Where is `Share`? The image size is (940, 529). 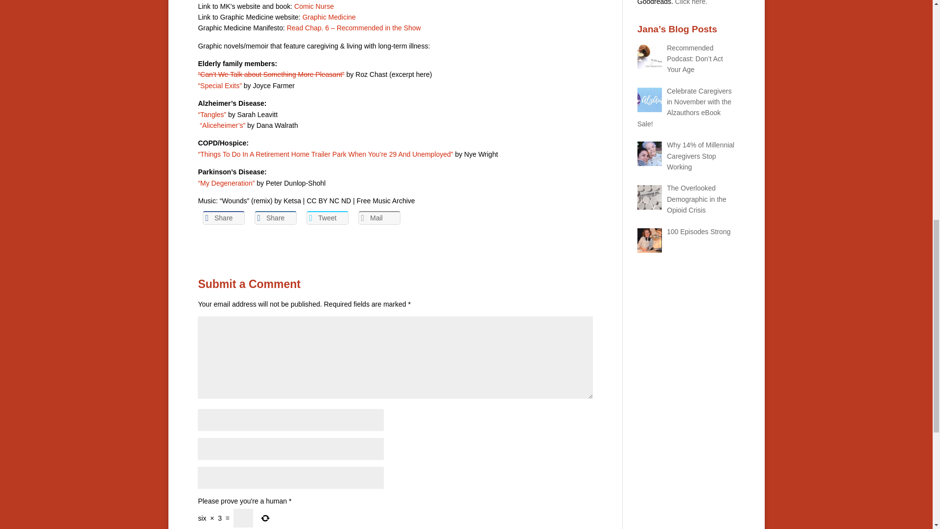 Share is located at coordinates (223, 217).